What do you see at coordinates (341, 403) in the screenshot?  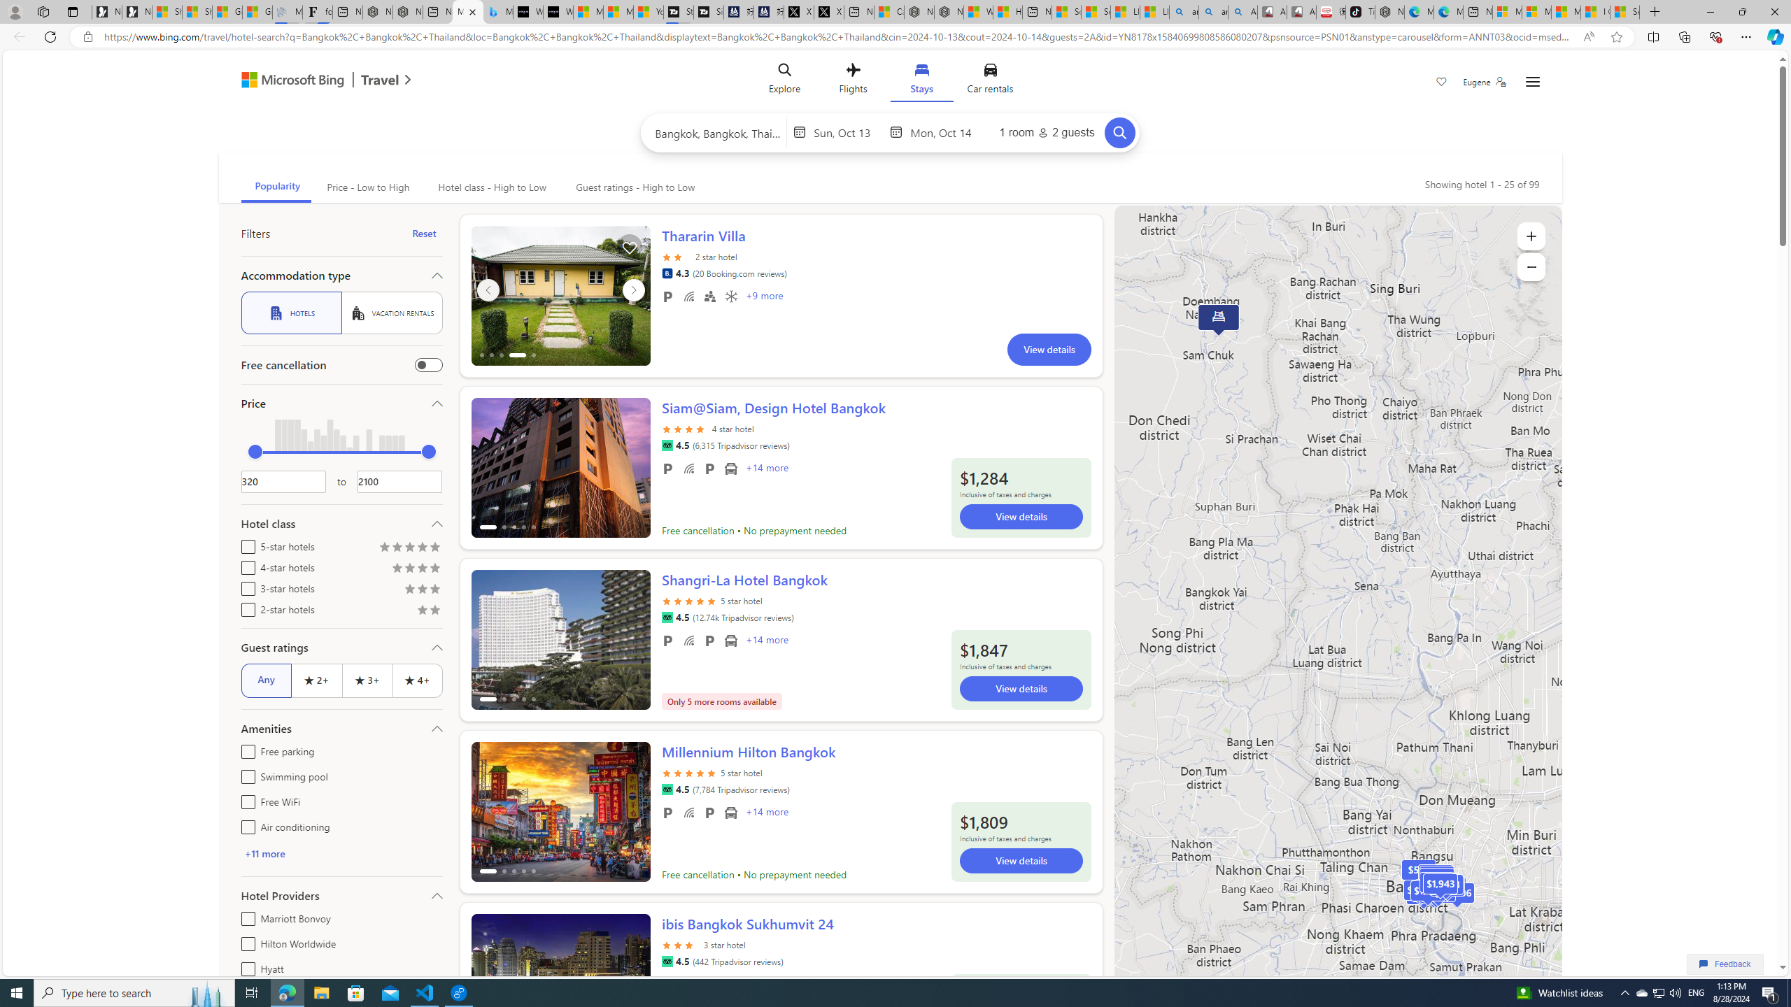 I see `Price` at bounding box center [341, 403].